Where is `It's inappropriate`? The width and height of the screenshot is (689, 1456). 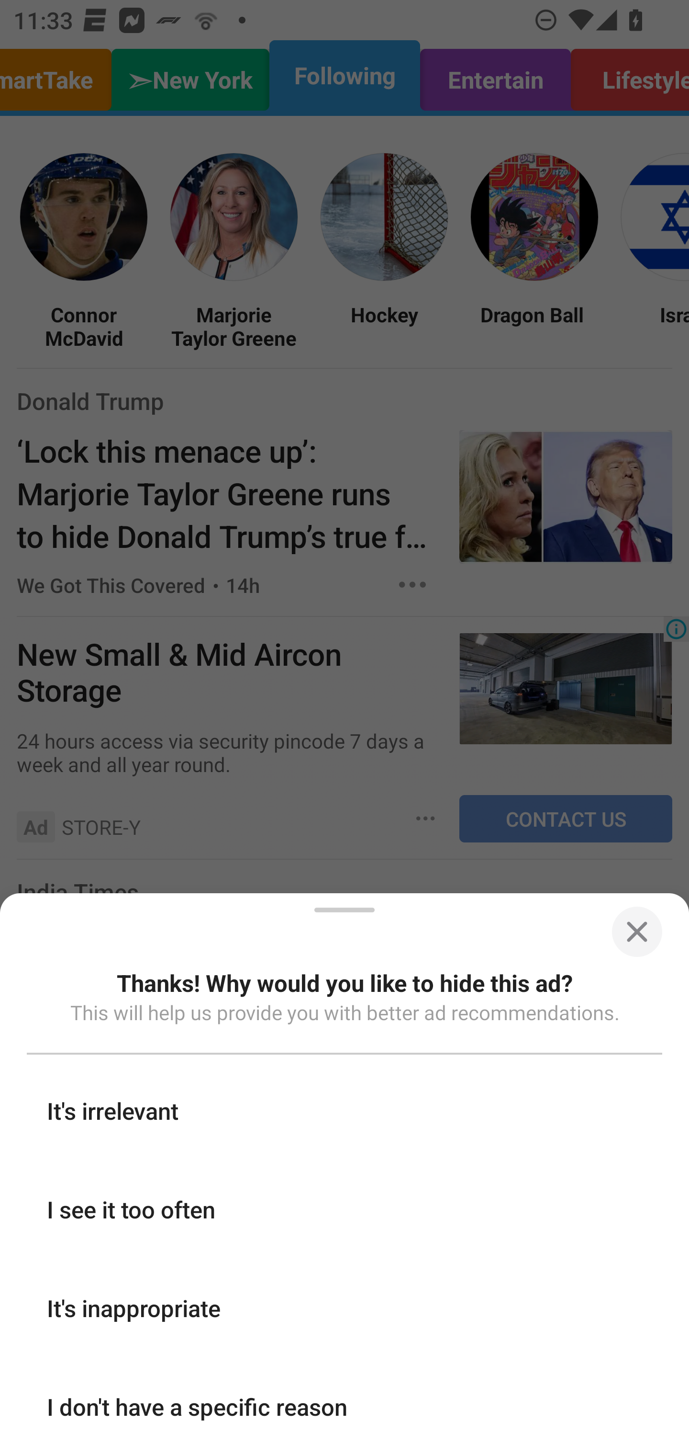 It's inappropriate is located at coordinates (344, 1308).